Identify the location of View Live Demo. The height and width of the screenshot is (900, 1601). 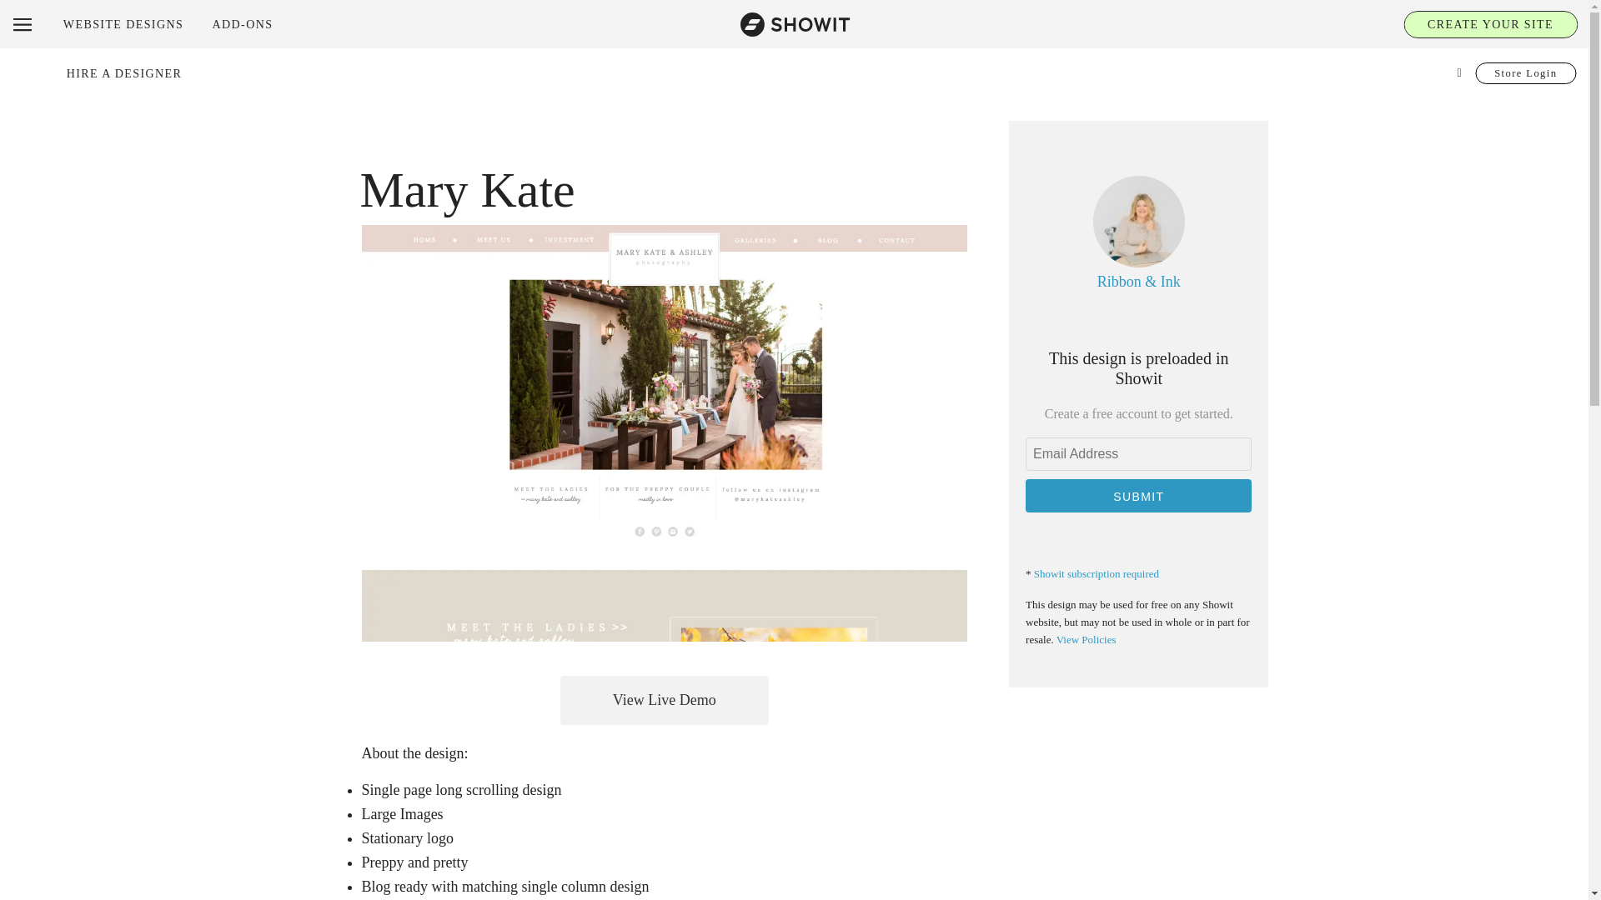
(664, 700).